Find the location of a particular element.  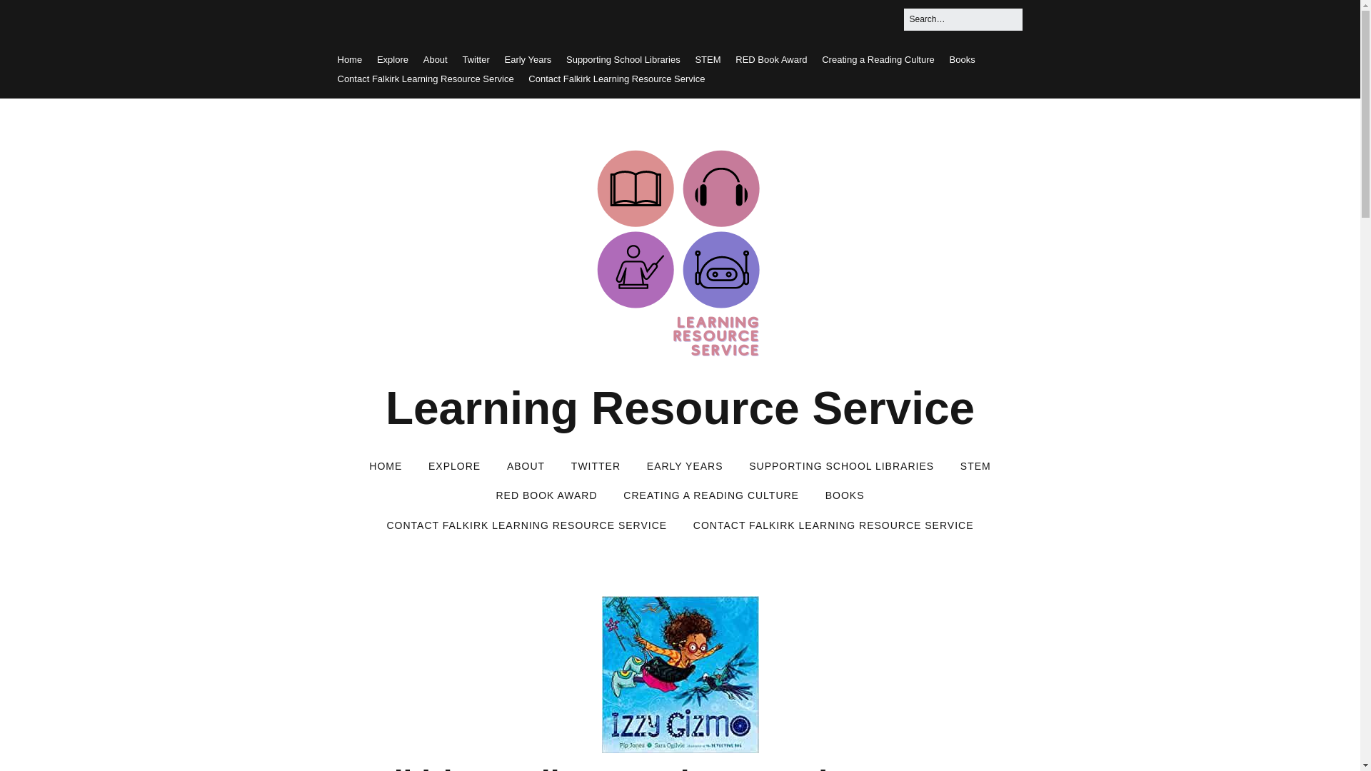

CREATING A READING CULTURE is located at coordinates (710, 495).